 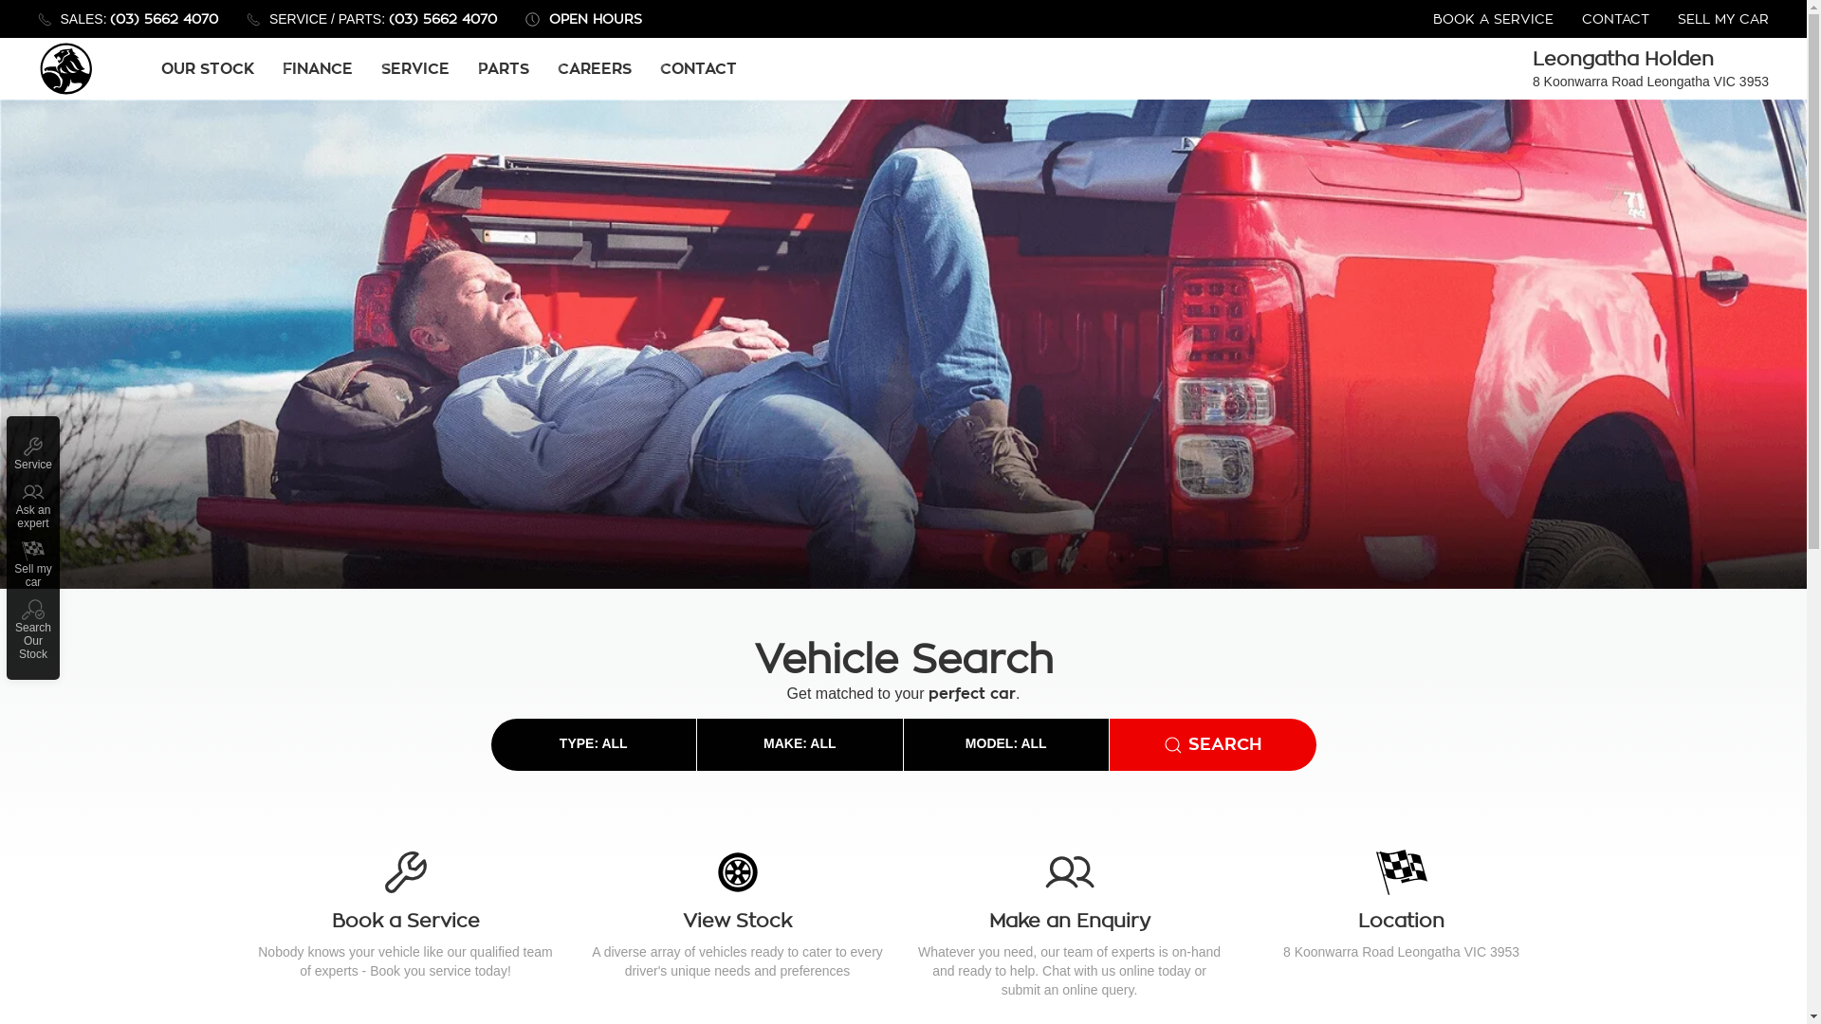 I want to click on PARTS
PARTS, so click(x=504, y=68).